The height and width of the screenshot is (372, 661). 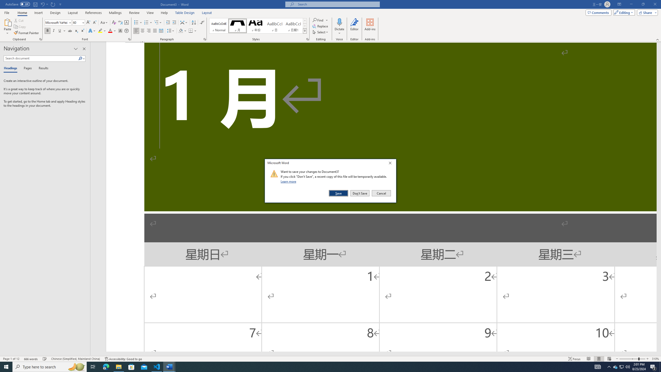 What do you see at coordinates (131, 367) in the screenshot?
I see `Microsoft Store` at bounding box center [131, 367].